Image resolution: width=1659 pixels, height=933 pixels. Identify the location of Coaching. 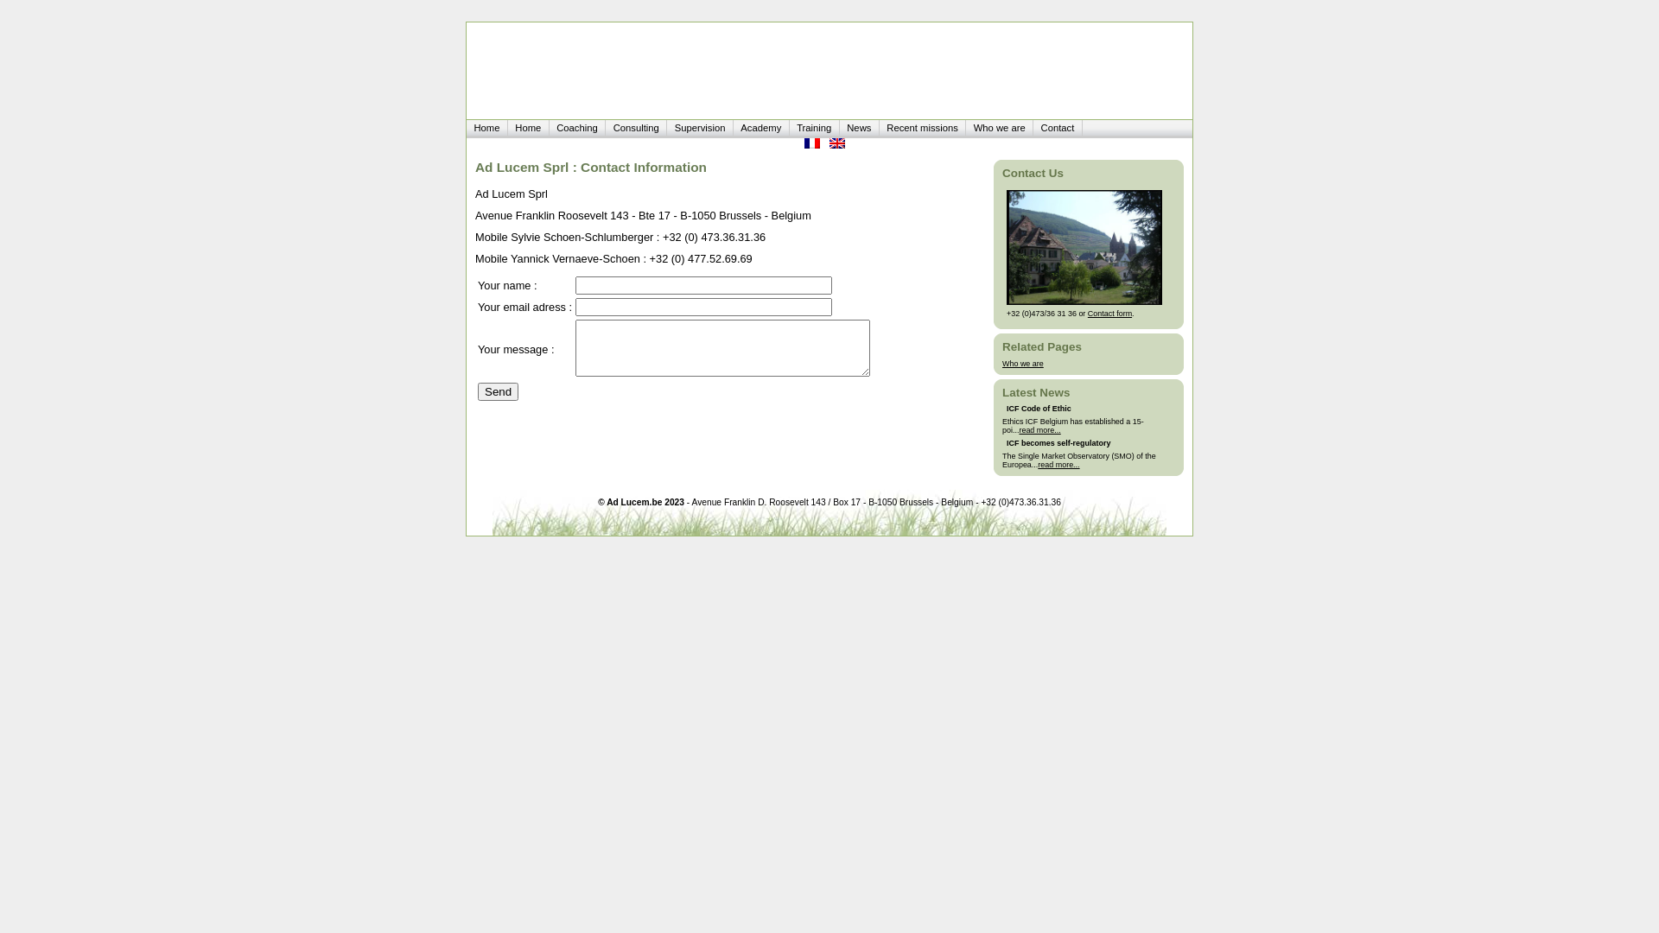
(577, 128).